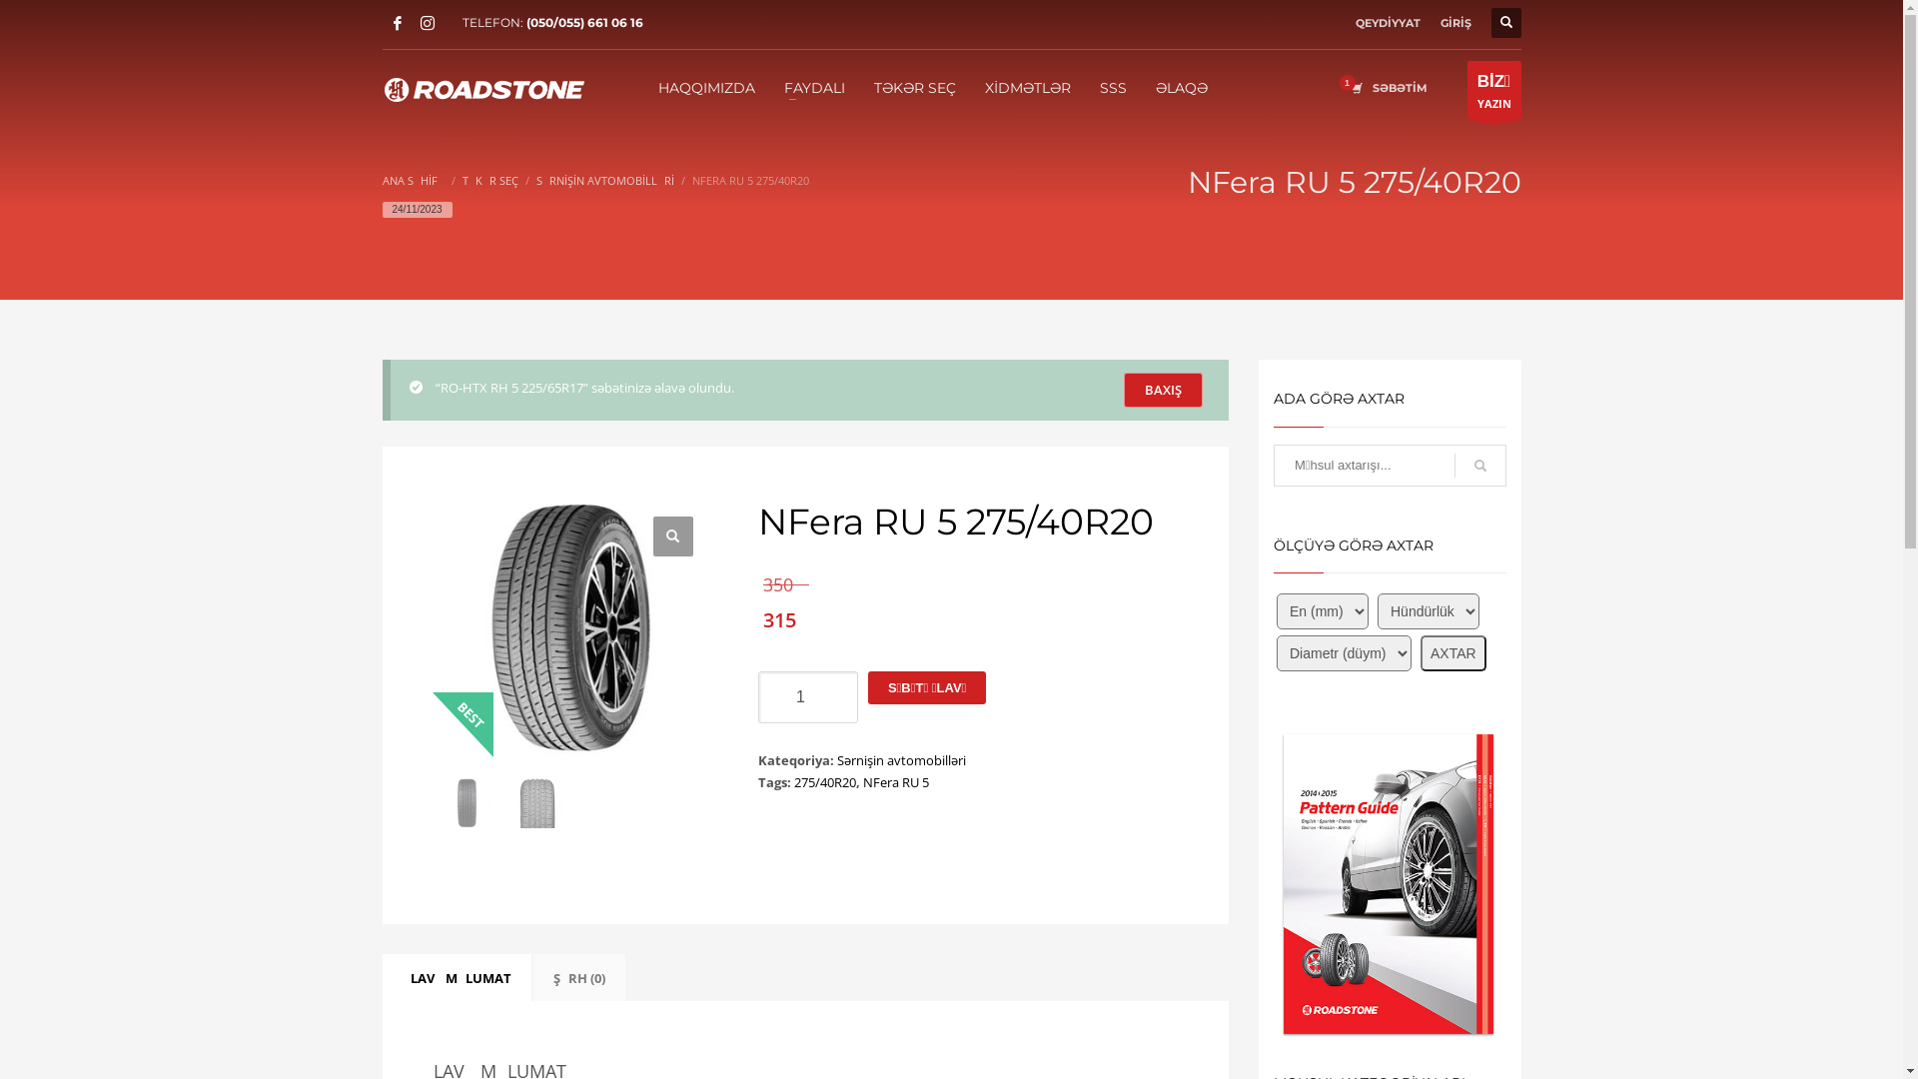  I want to click on SSS, so click(1113, 87).